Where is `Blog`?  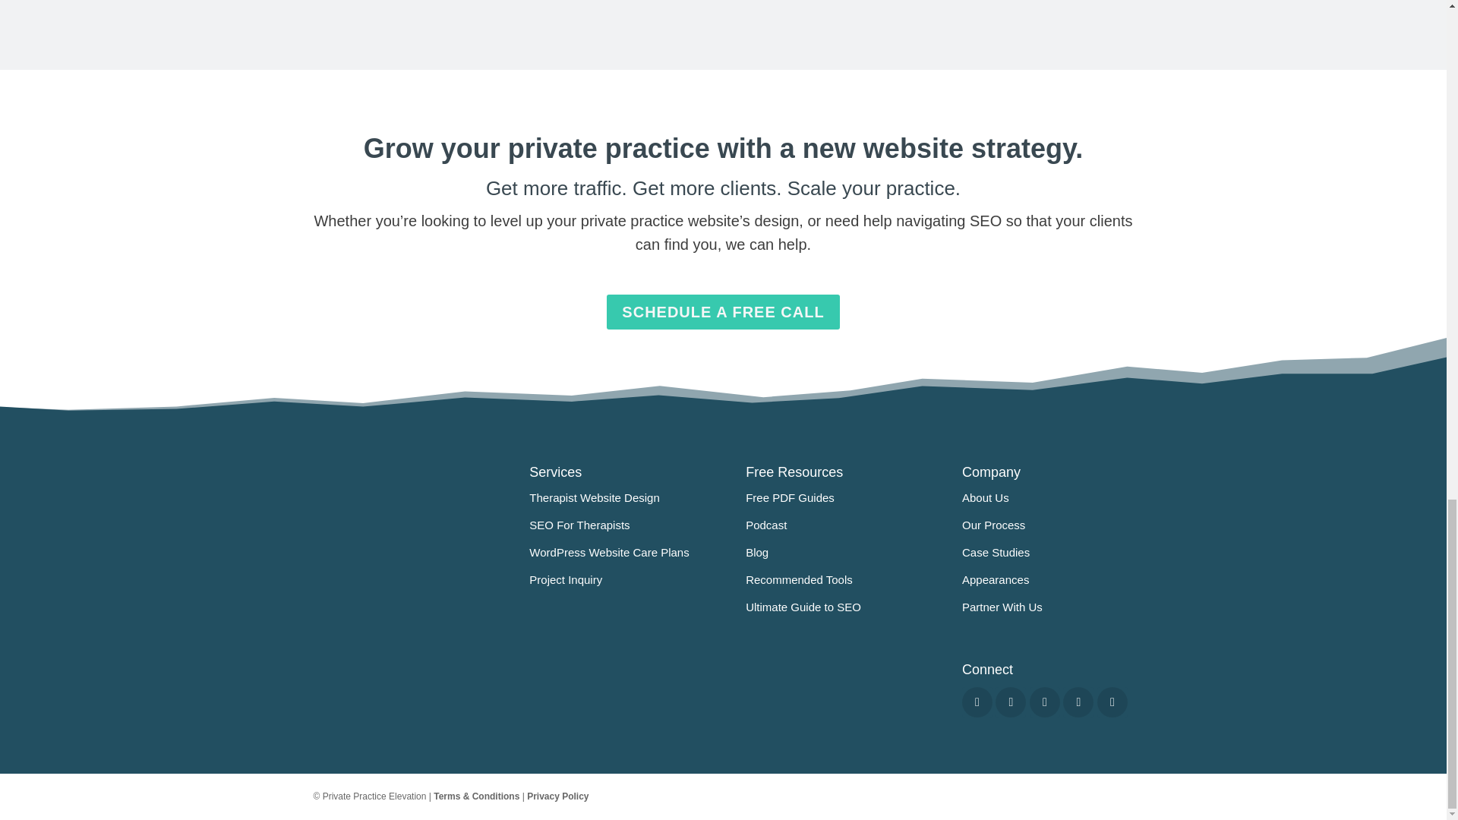 Blog is located at coordinates (756, 552).